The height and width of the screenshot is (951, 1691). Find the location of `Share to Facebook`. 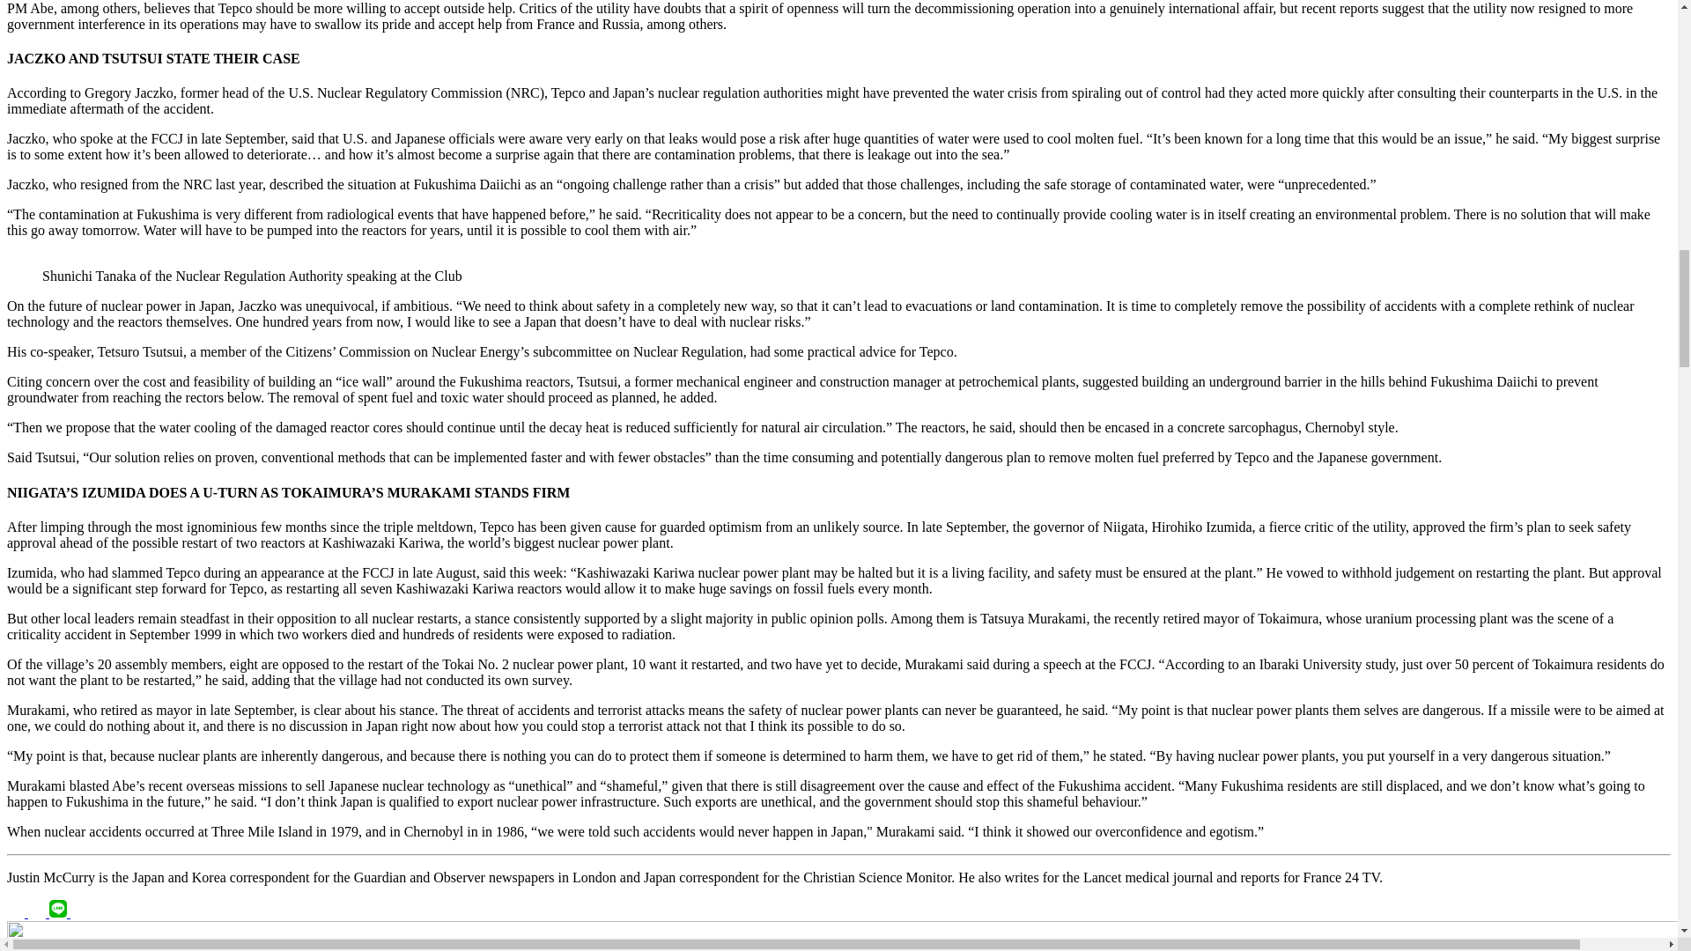

Share to Facebook is located at coordinates (18, 912).